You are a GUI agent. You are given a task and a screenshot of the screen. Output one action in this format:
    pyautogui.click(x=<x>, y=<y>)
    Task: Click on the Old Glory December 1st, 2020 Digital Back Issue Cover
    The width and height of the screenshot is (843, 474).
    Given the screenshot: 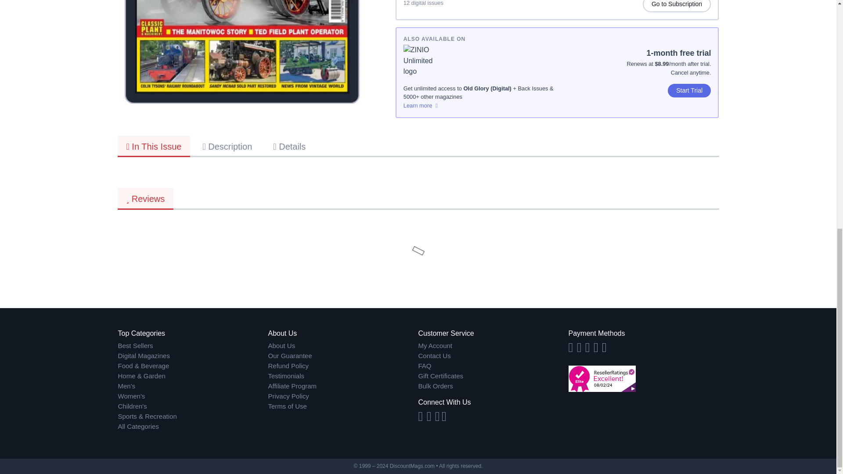 What is the action you would take?
    pyautogui.click(x=242, y=52)
    